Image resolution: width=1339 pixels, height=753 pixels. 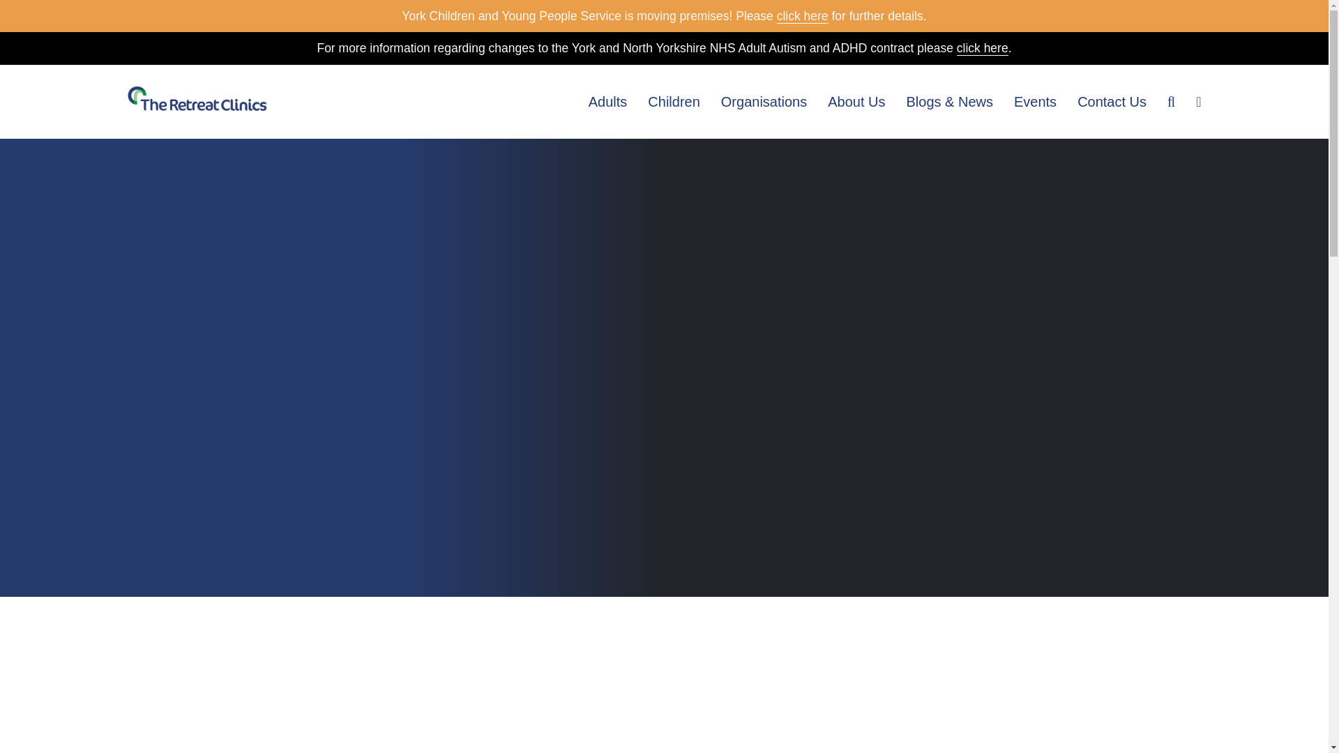 I want to click on About Us, so click(x=856, y=101).